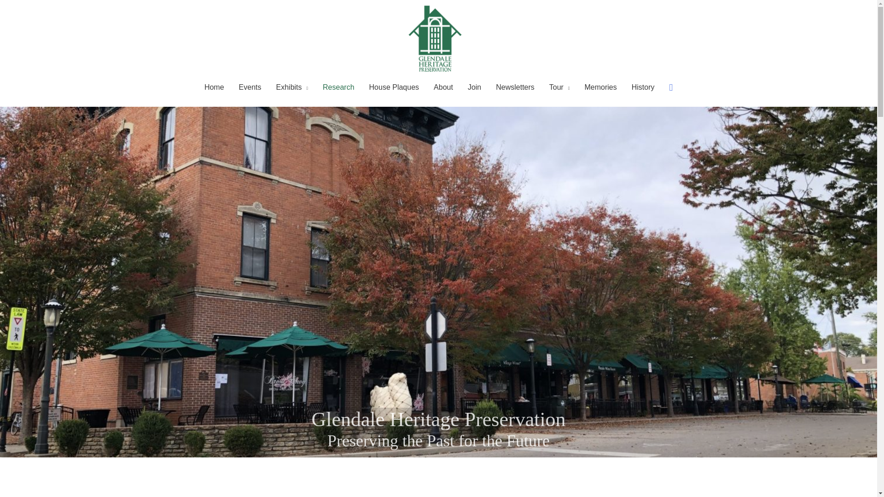 The image size is (884, 497). What do you see at coordinates (29, 466) in the screenshot?
I see `3` at bounding box center [29, 466].